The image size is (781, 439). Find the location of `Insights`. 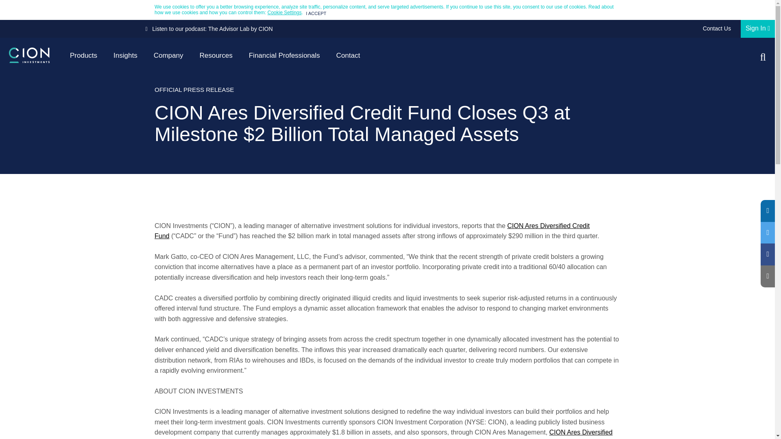

Insights is located at coordinates (125, 57).